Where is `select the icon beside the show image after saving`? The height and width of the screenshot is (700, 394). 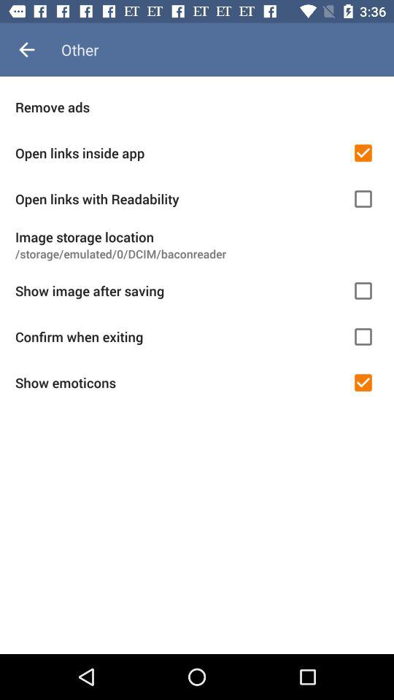 select the icon beside the show image after saving is located at coordinates (363, 291).